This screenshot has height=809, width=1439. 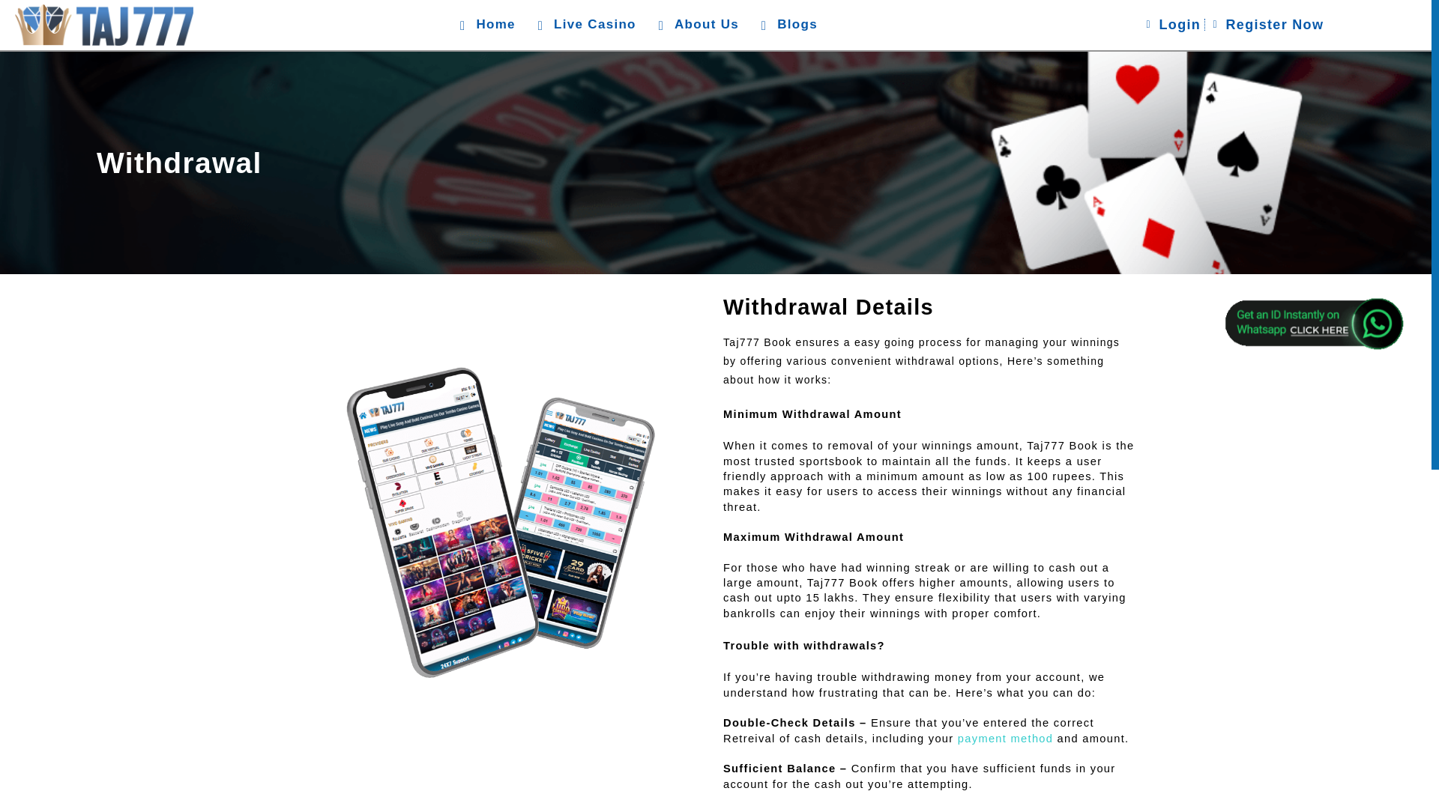 I want to click on Register Now, so click(x=1266, y=24).